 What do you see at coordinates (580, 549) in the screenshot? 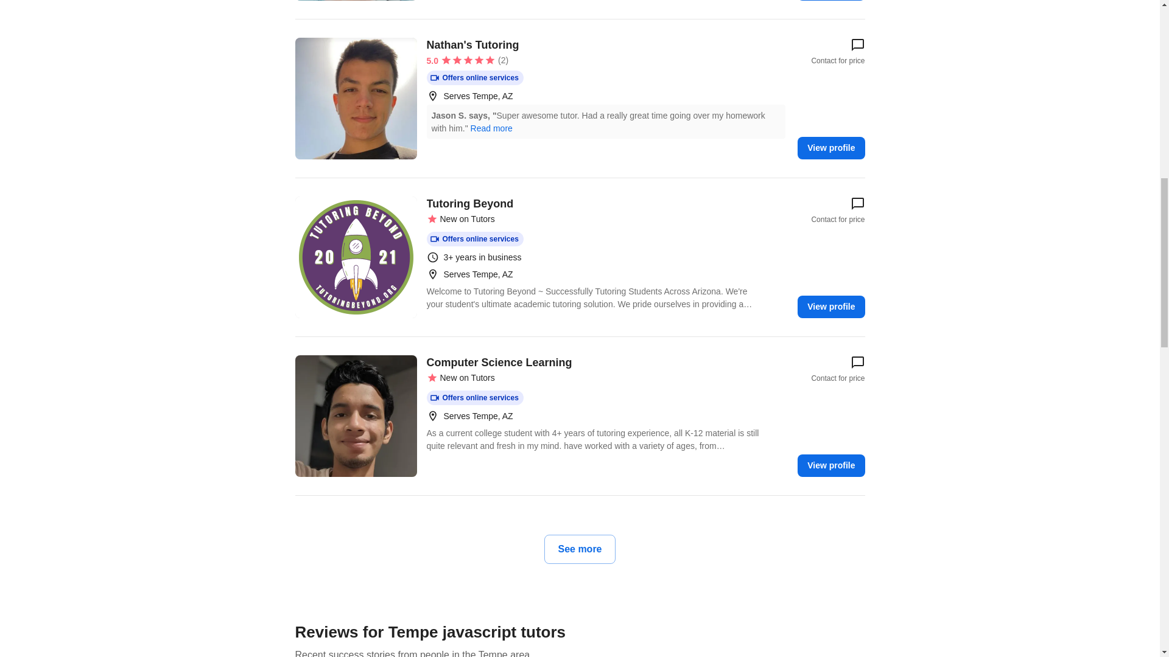
I see `See more` at bounding box center [580, 549].